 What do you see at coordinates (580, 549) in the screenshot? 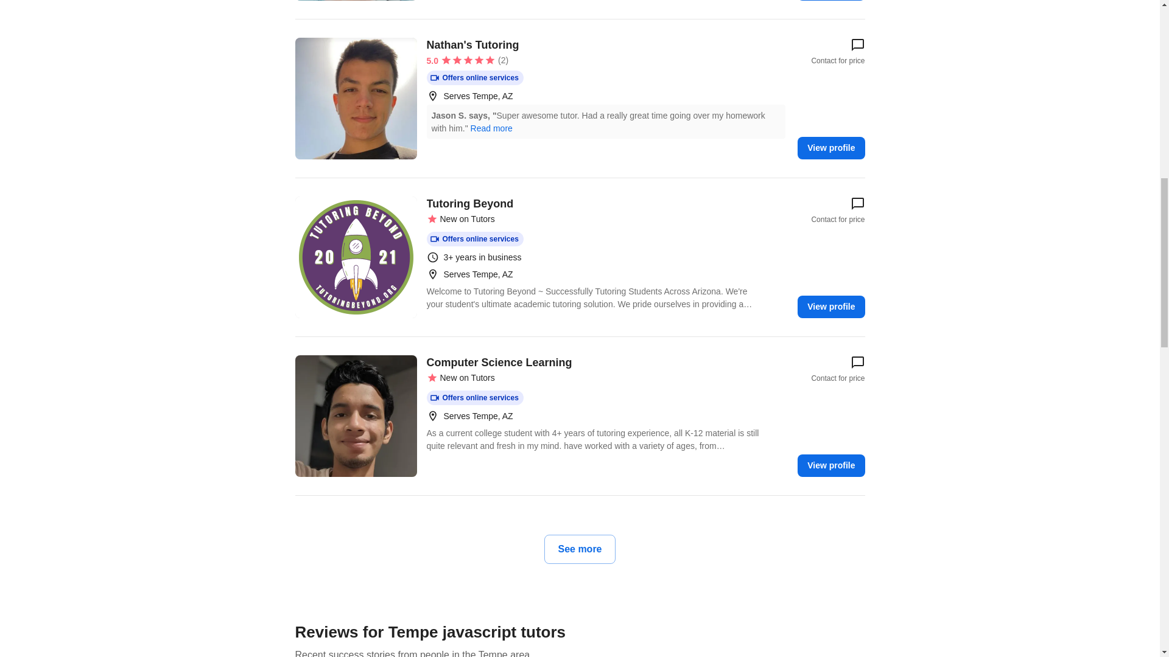
I see `See more` at bounding box center [580, 549].